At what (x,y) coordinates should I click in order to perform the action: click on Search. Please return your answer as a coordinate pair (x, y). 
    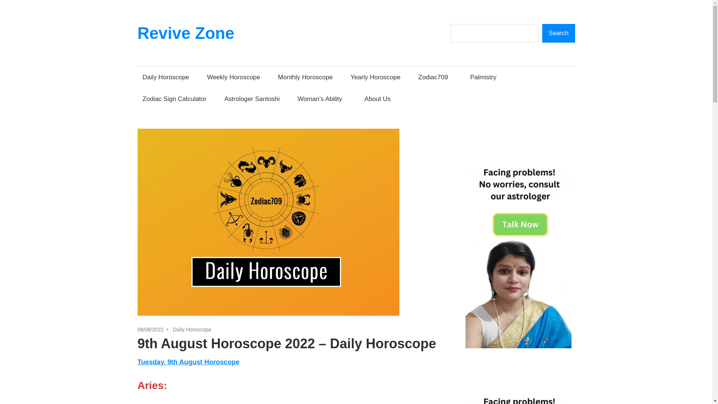
    Looking at the image, I should click on (558, 33).